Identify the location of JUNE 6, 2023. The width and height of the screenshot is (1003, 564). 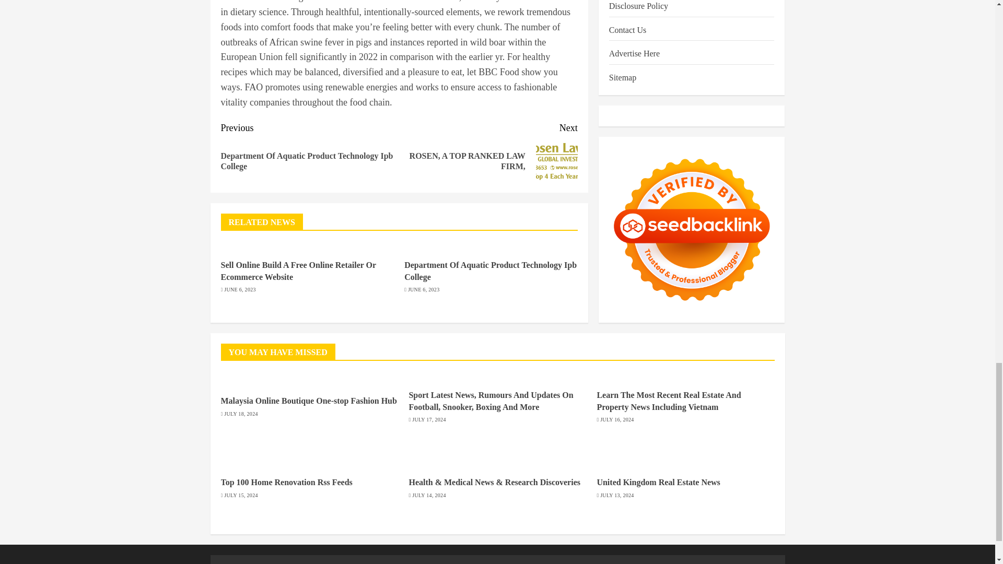
(556, 161).